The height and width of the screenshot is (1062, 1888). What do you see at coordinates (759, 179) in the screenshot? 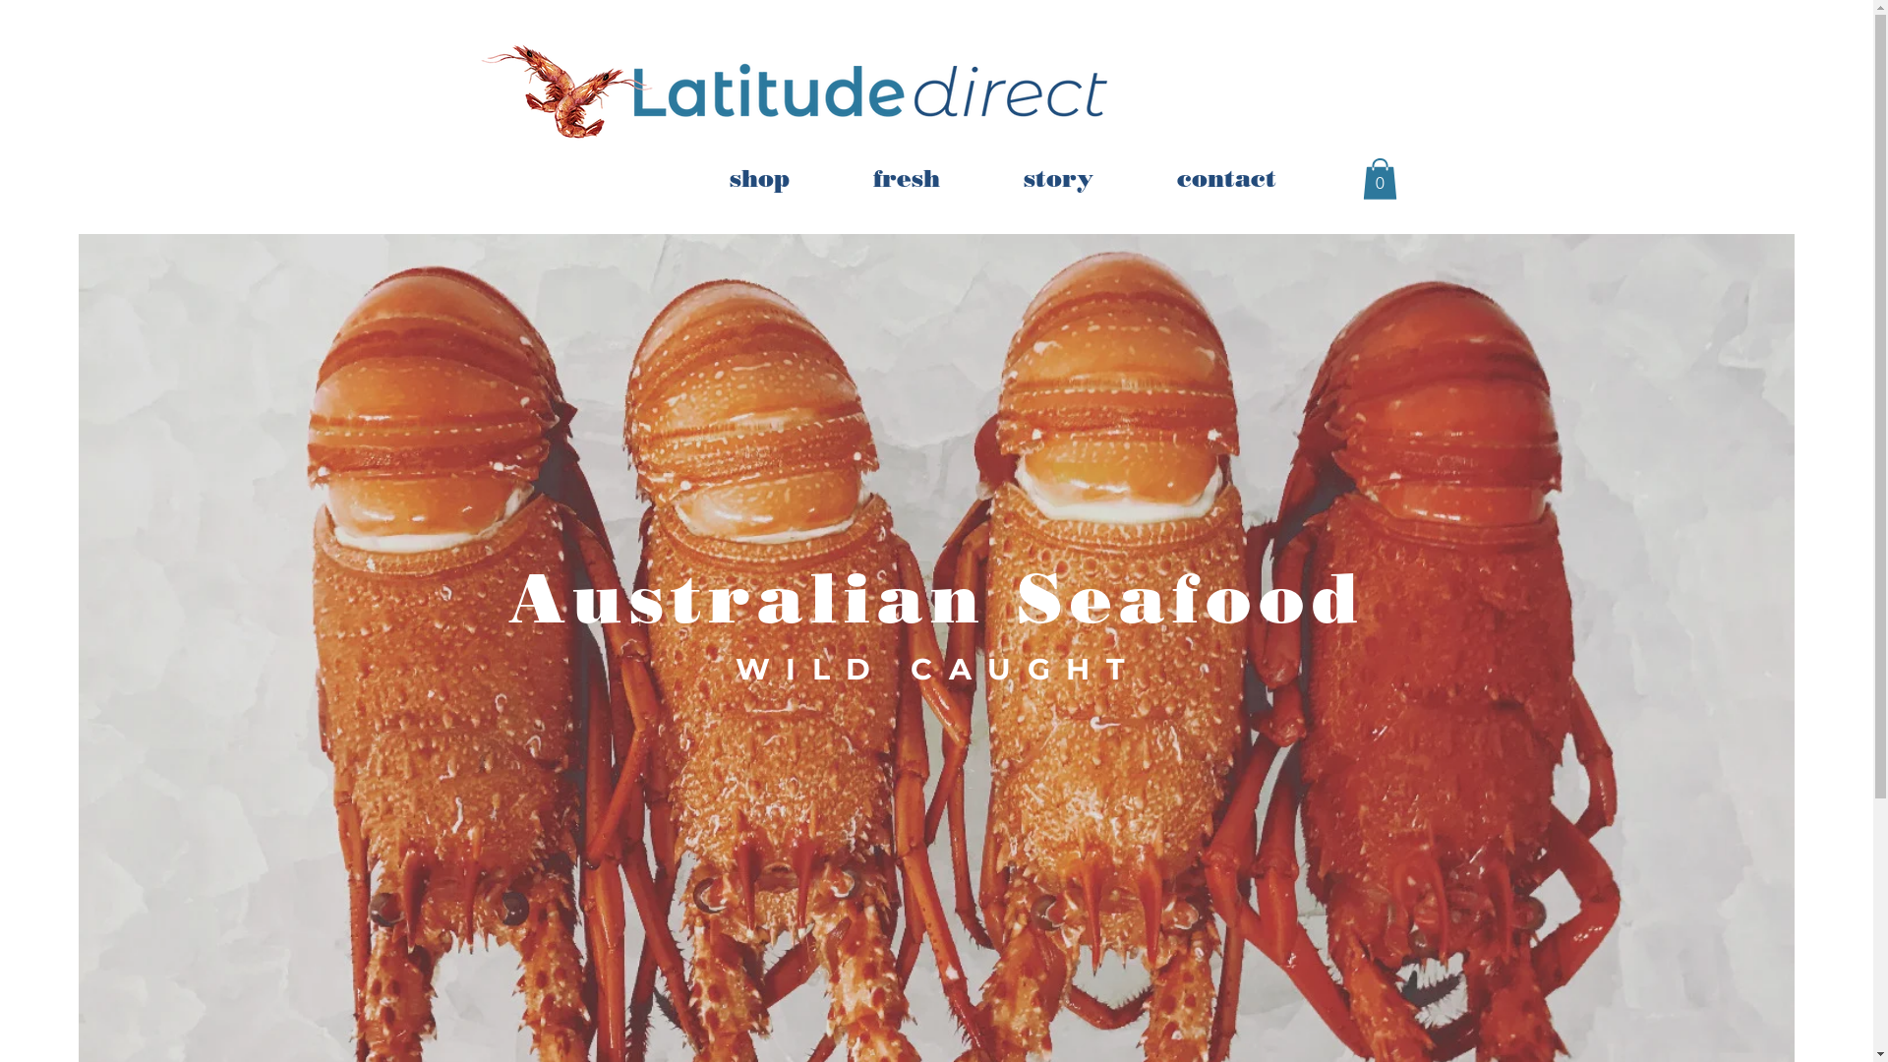
I see `shop` at bounding box center [759, 179].